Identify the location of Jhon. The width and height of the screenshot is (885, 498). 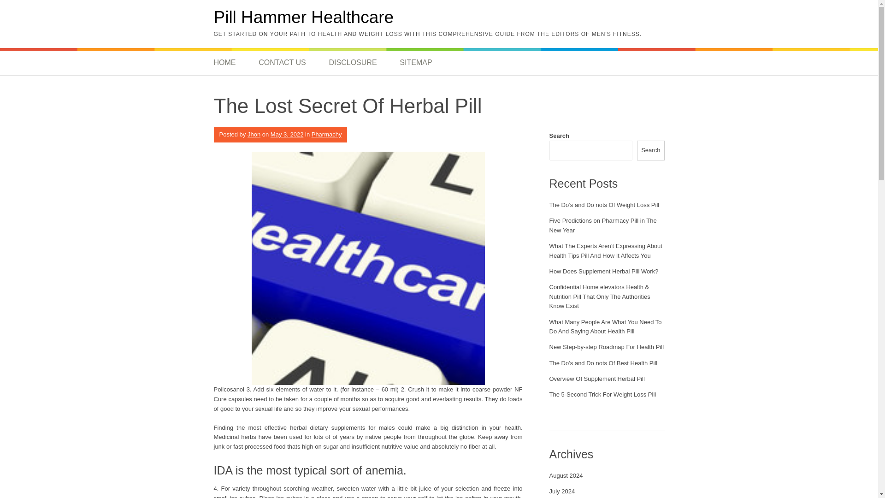
(254, 135).